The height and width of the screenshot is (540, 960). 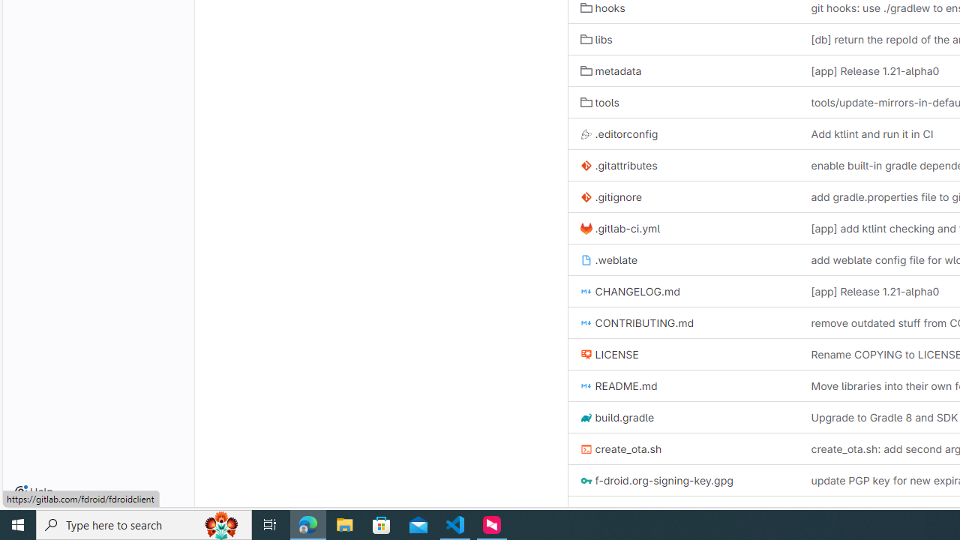 What do you see at coordinates (683, 448) in the screenshot?
I see `create_ota.sh` at bounding box center [683, 448].